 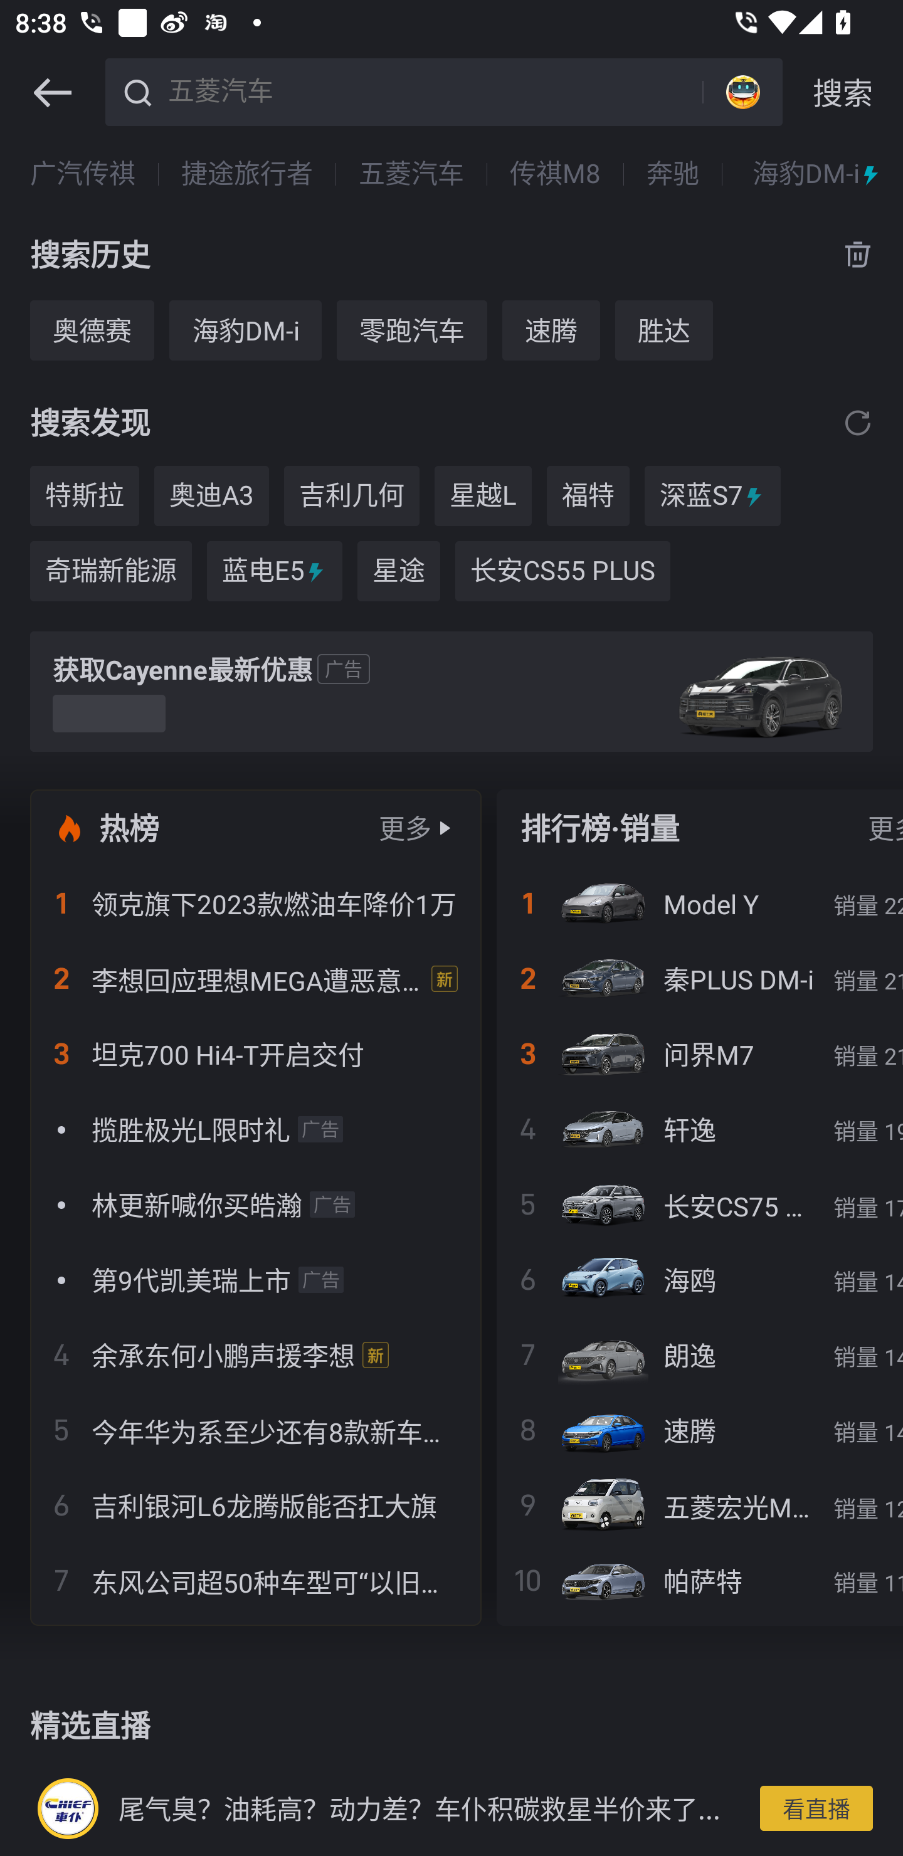 What do you see at coordinates (405, 828) in the screenshot?
I see `更多` at bounding box center [405, 828].